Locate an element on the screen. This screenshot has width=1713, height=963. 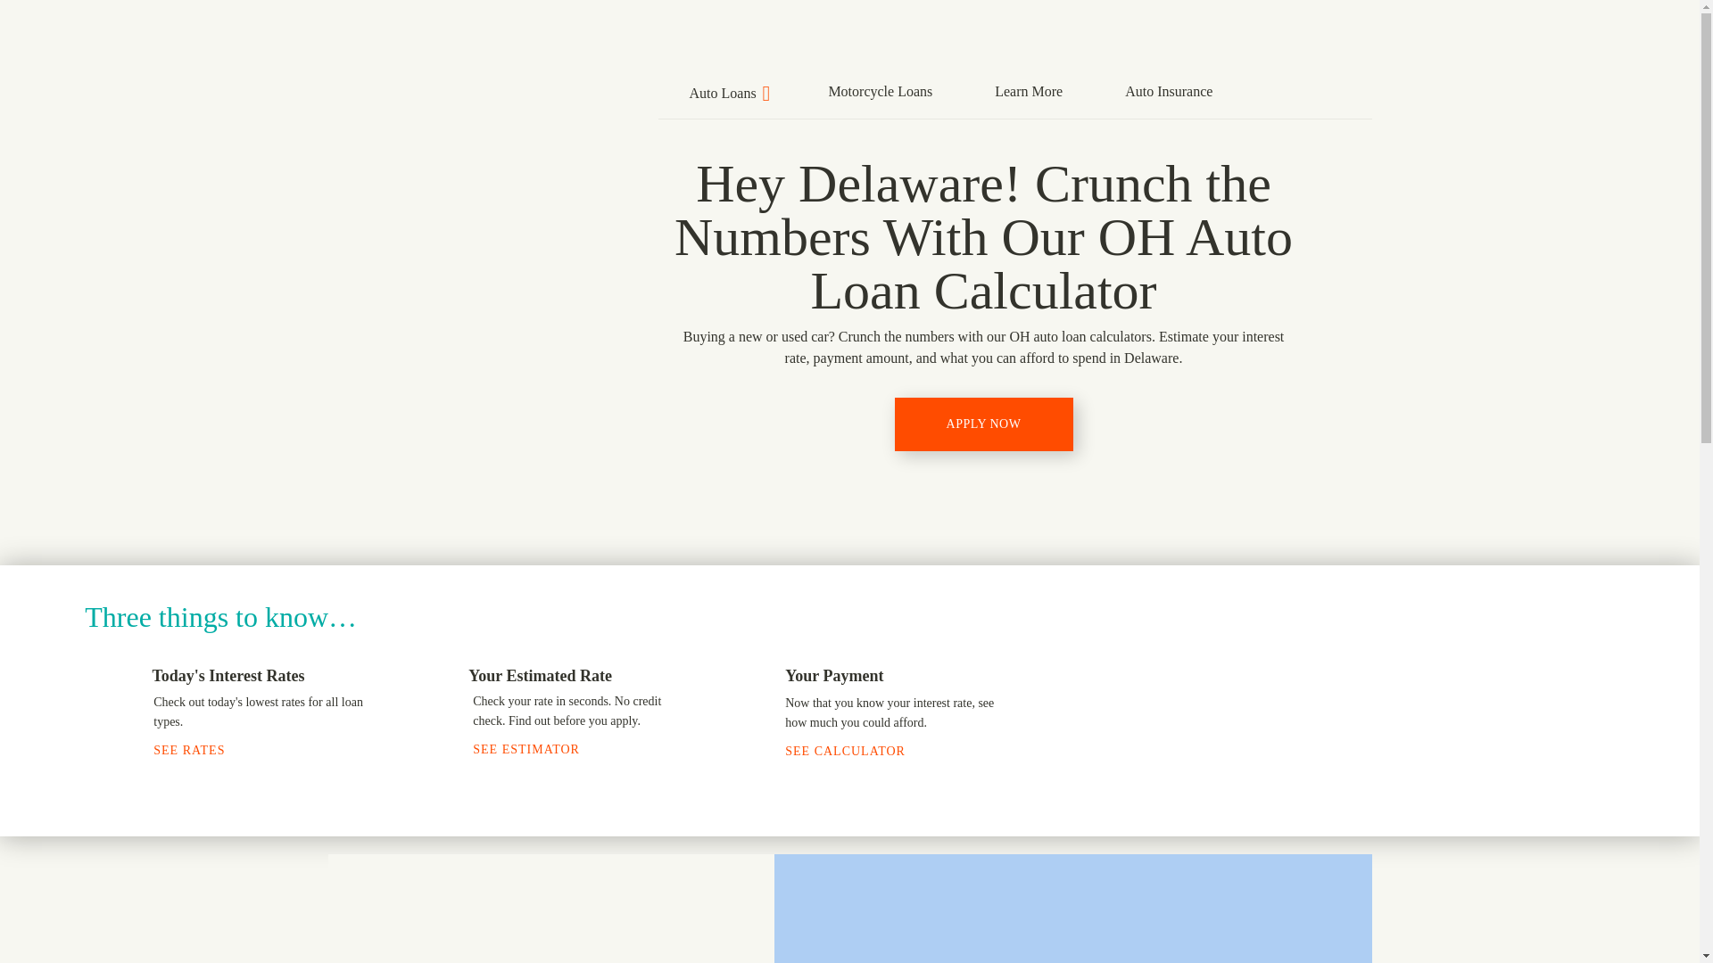
SEE CALCULATOR is located at coordinates (855, 751).